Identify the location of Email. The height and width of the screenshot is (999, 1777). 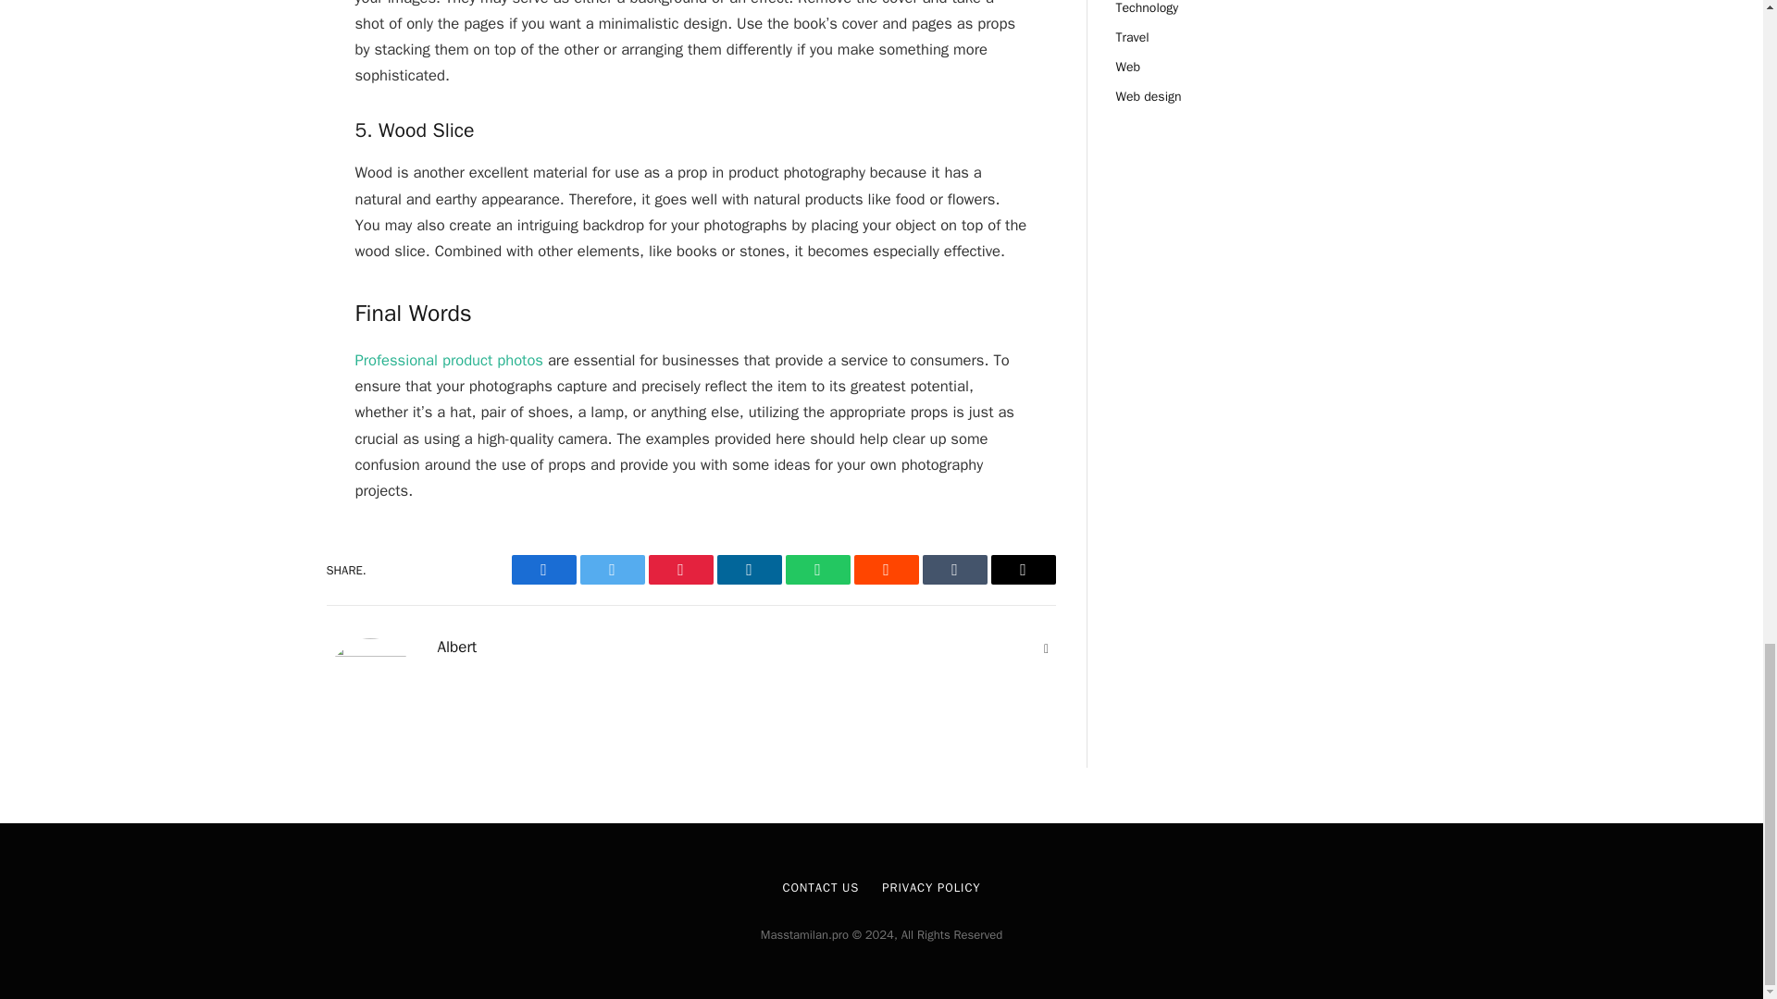
(1022, 570).